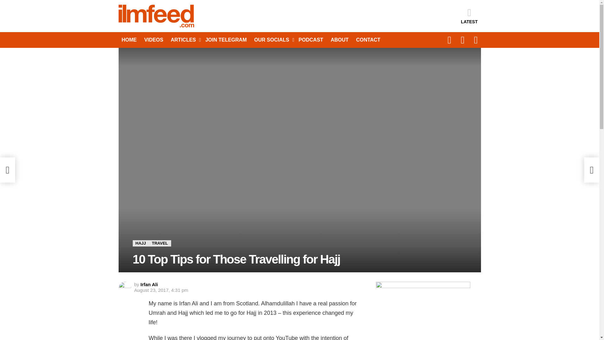 Image resolution: width=604 pixels, height=340 pixels. What do you see at coordinates (368, 40) in the screenshot?
I see `CONTACT` at bounding box center [368, 40].